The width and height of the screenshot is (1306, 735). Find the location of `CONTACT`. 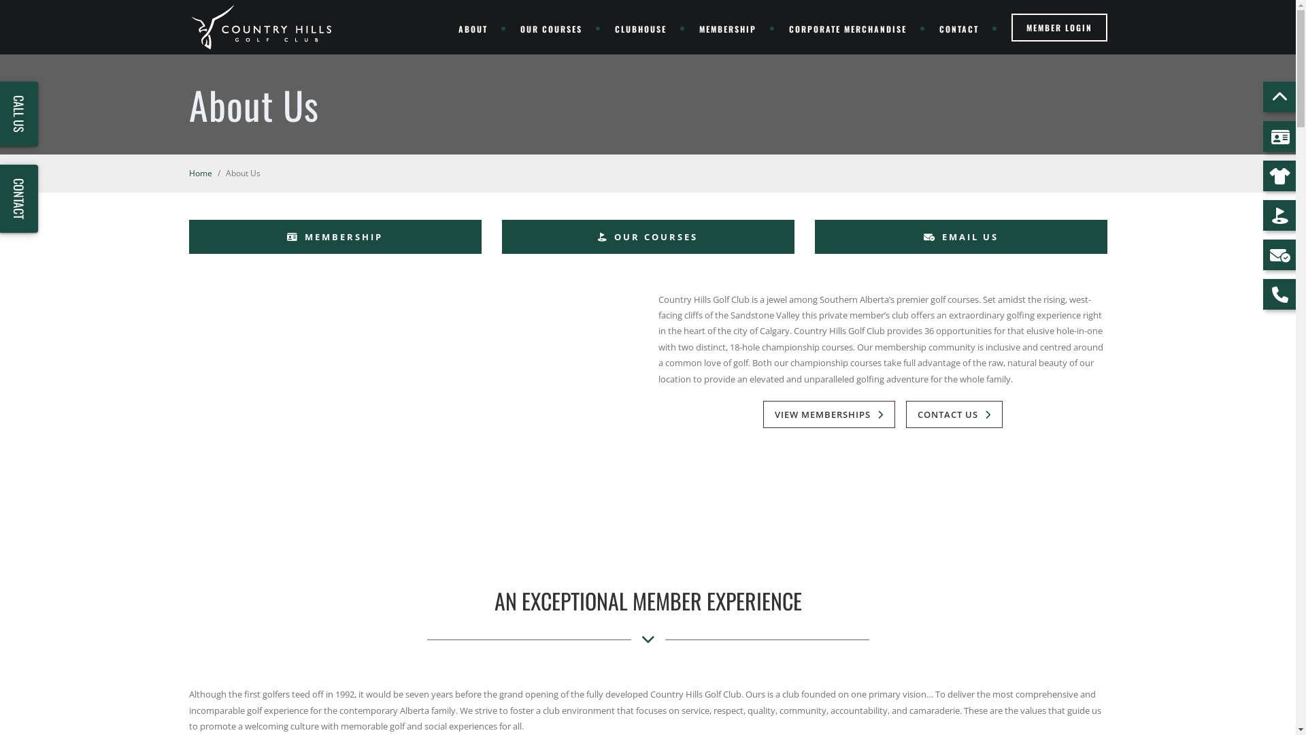

CONTACT is located at coordinates (961, 29).